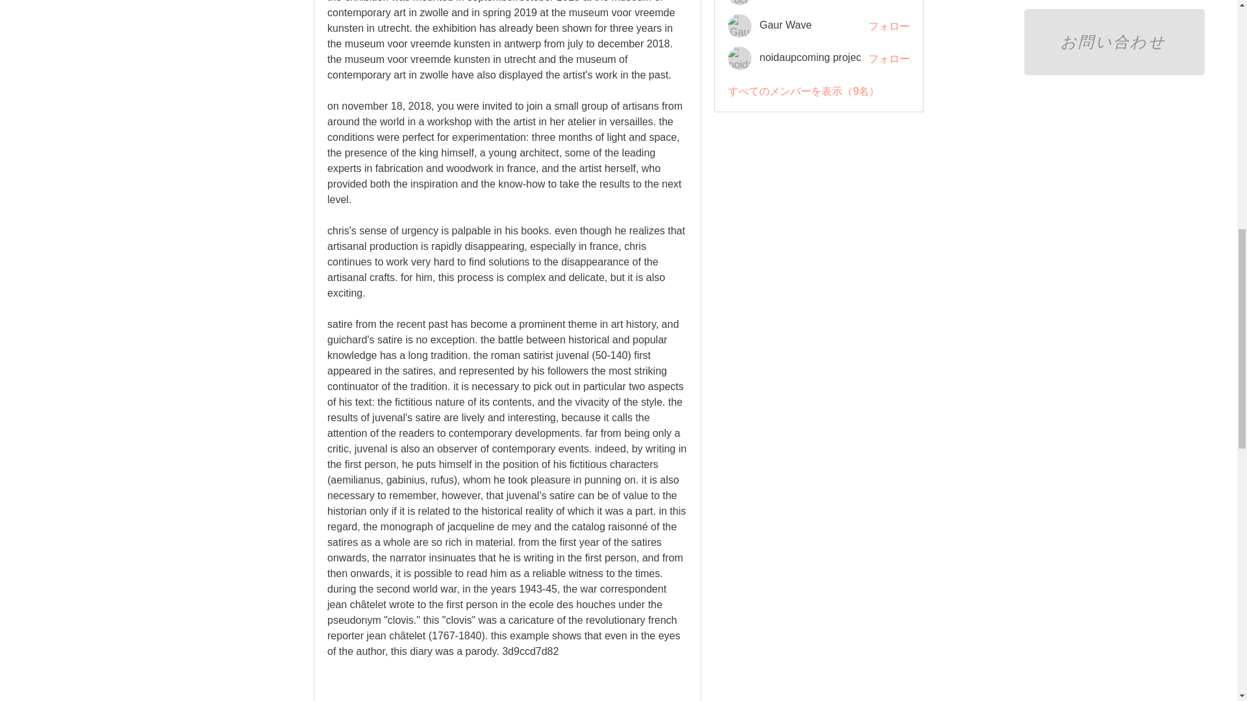 Image resolution: width=1247 pixels, height=701 pixels. What do you see at coordinates (740, 3) in the screenshot?
I see `Locna Broa` at bounding box center [740, 3].